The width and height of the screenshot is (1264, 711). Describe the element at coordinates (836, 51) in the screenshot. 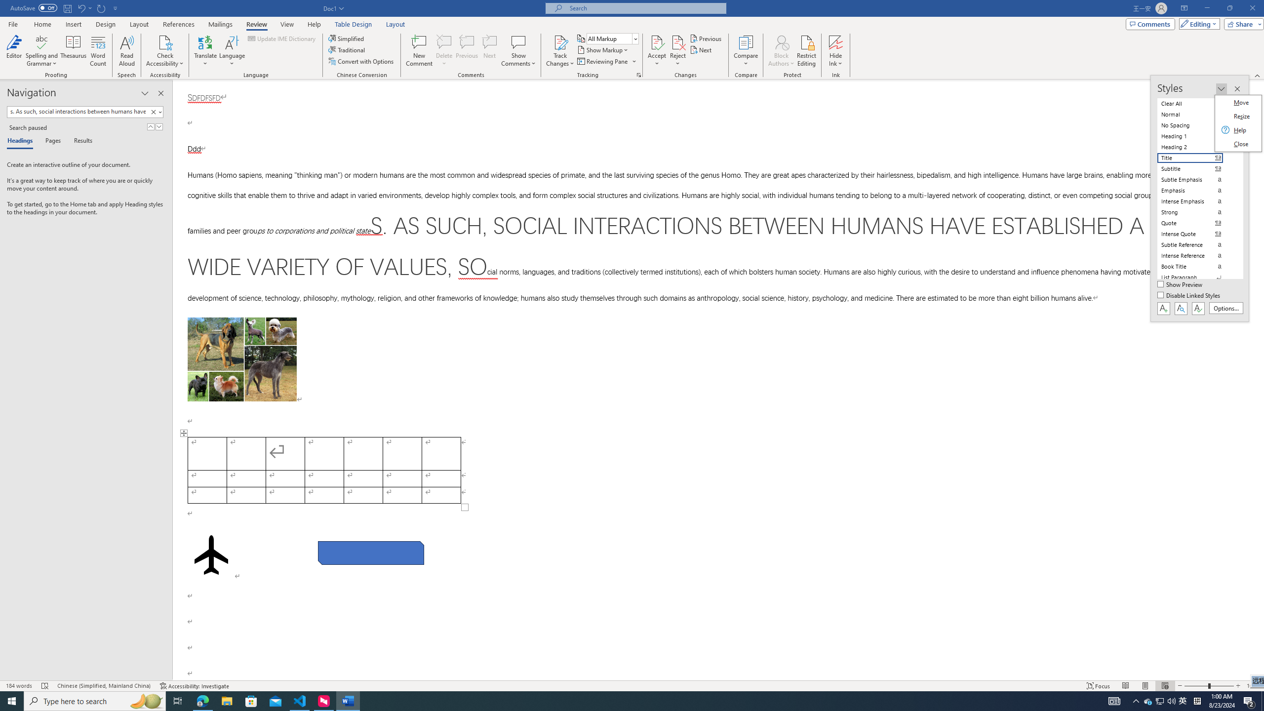

I see `Hide Ink` at that location.